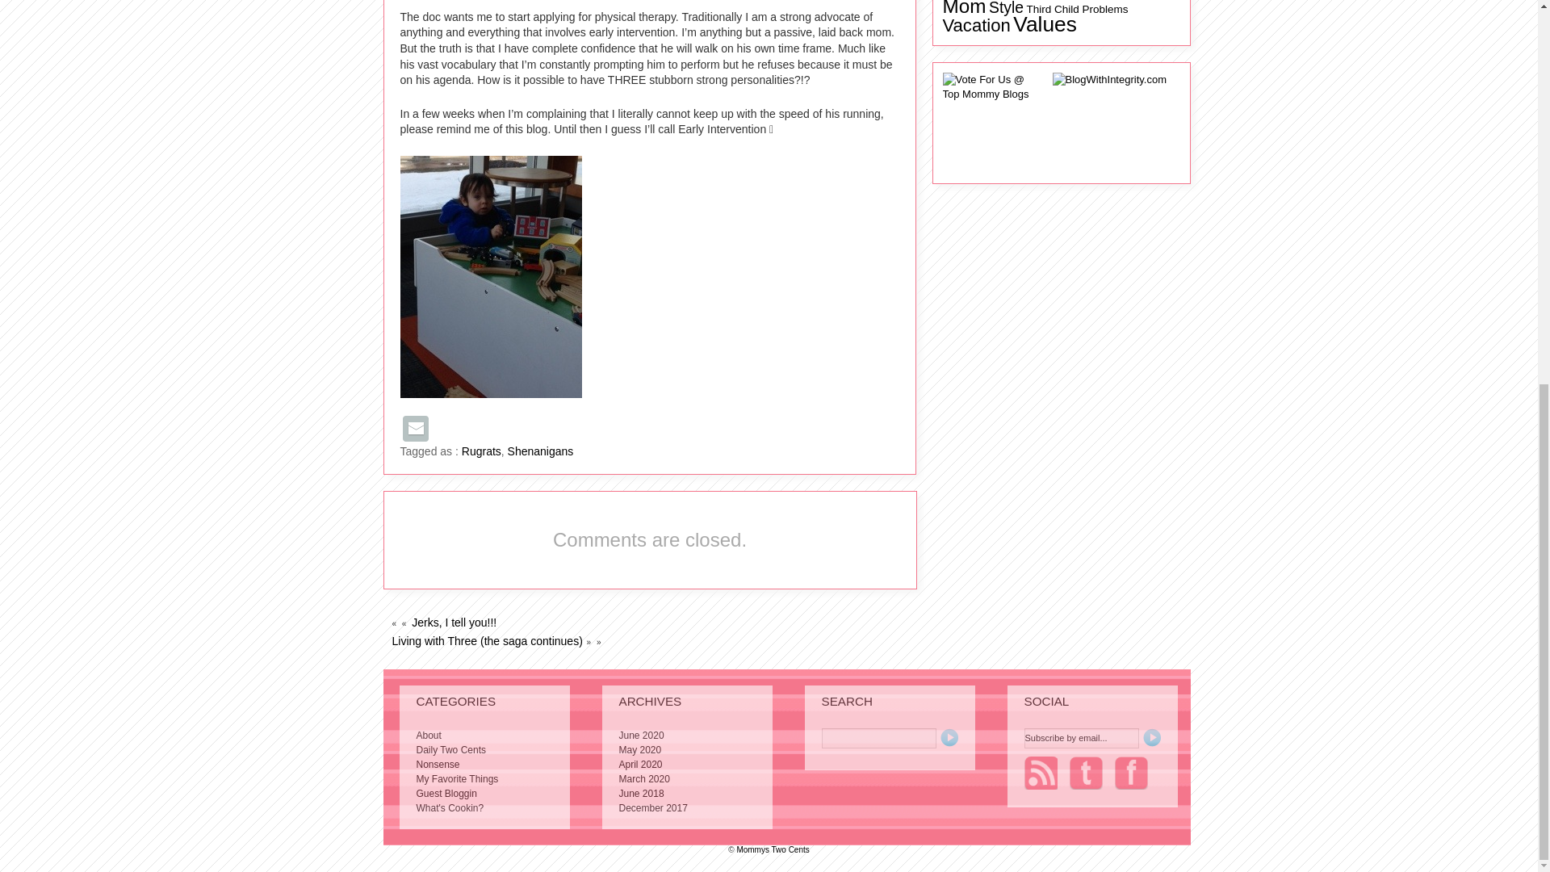  I want to click on Jerks, I tell you!!!, so click(454, 622).